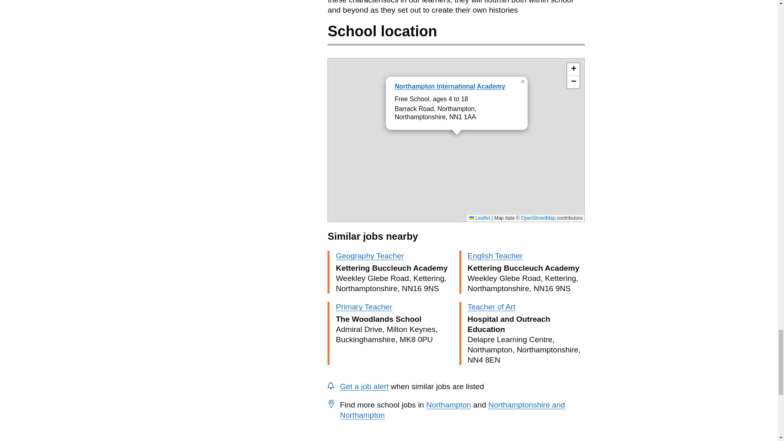  Describe the element at coordinates (363, 307) in the screenshot. I see `Primary Teacher` at that location.